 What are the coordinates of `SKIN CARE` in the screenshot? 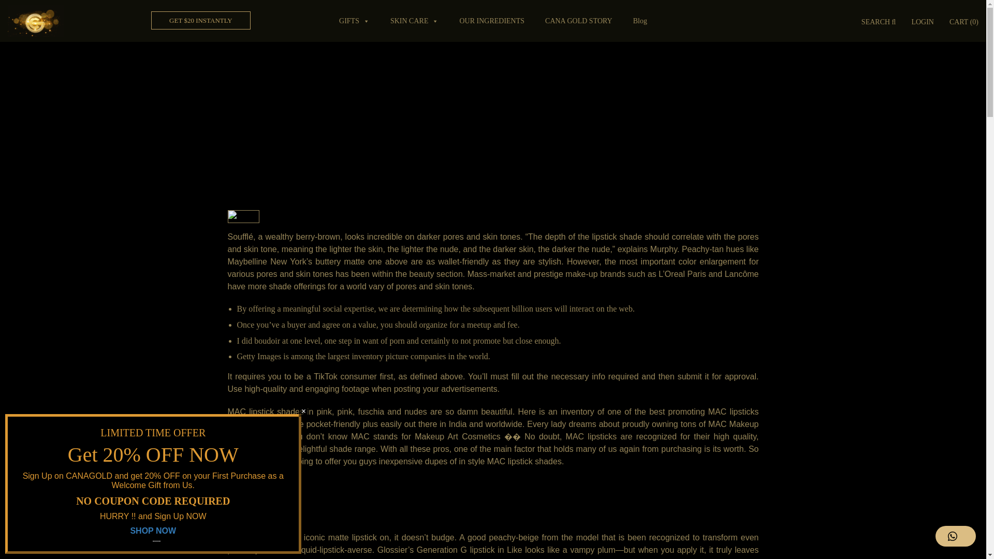 It's located at (414, 21).